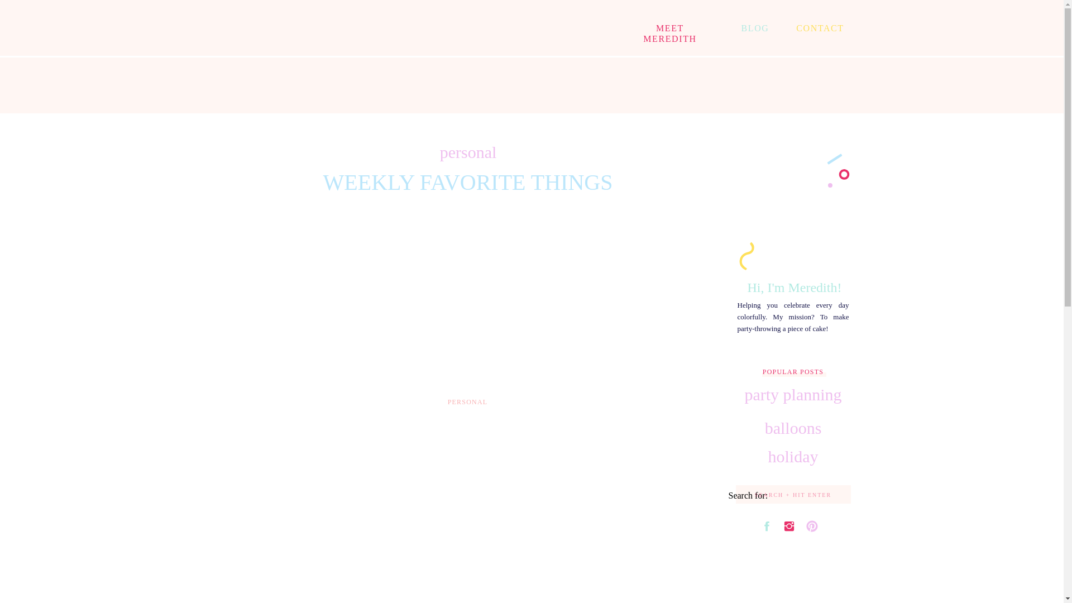 The height and width of the screenshot is (603, 1072). I want to click on MEET MEREDITH, so click(670, 29).